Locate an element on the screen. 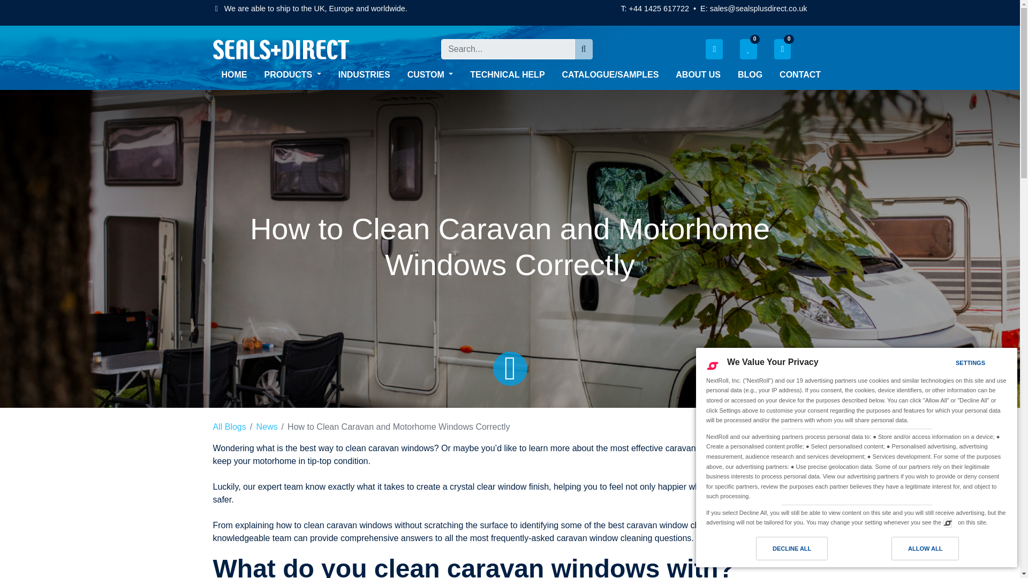 This screenshot has width=1028, height=578. News is located at coordinates (267, 427).